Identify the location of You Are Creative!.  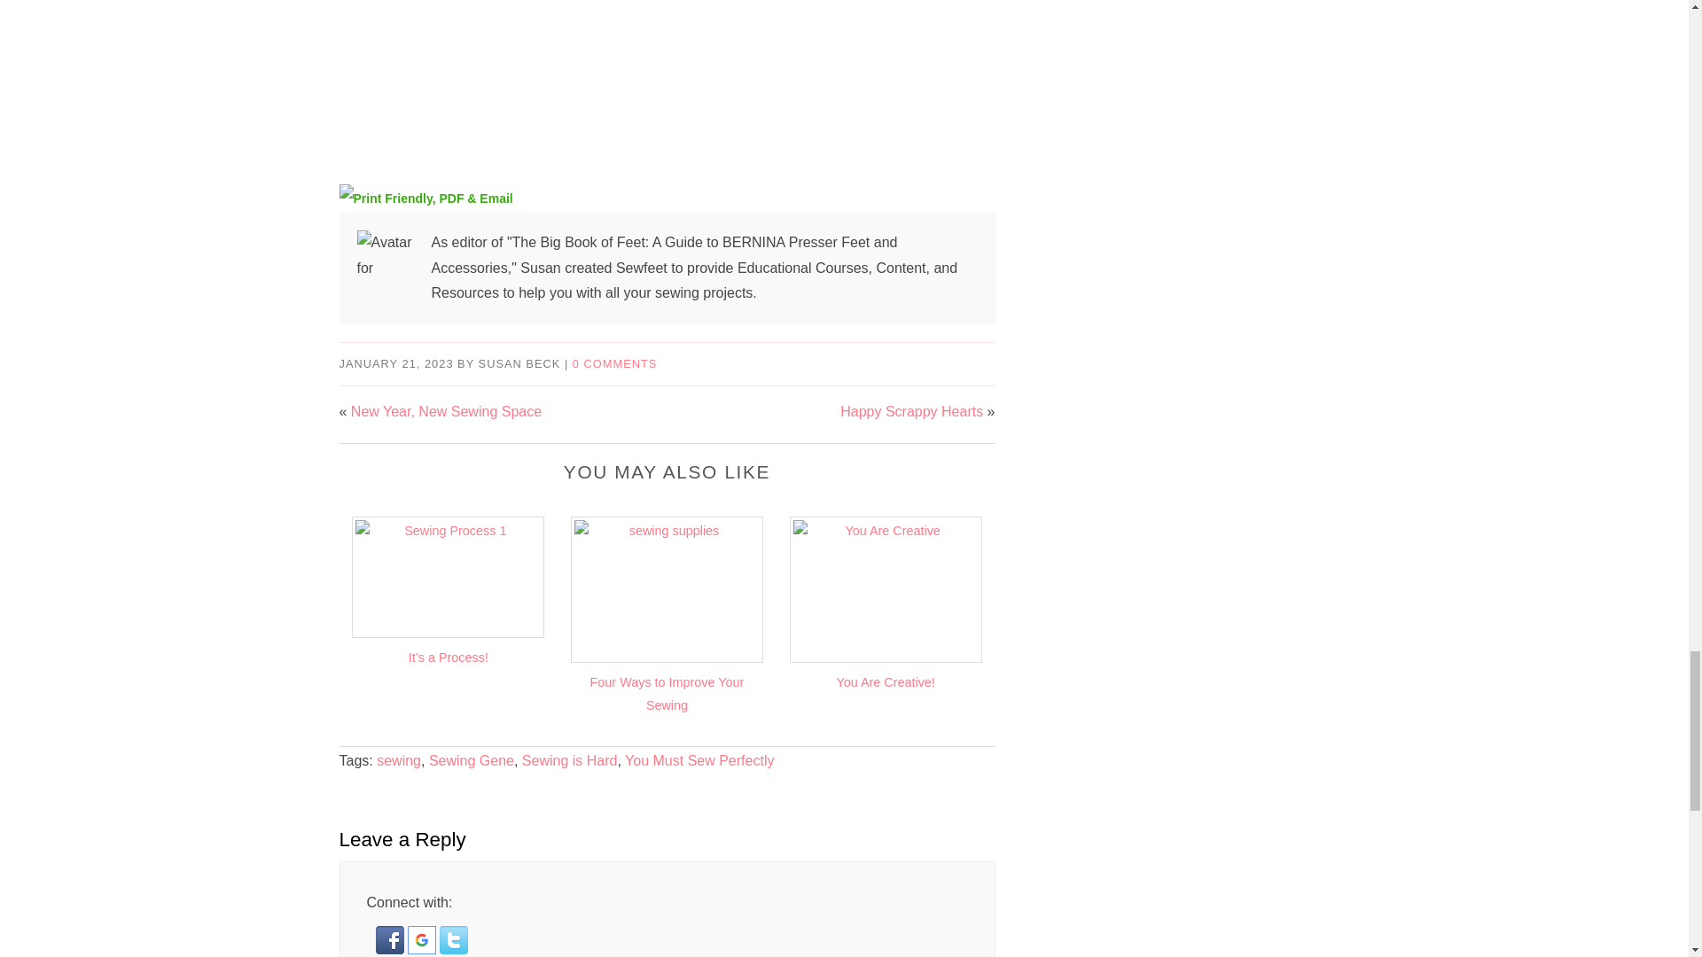
(885, 682).